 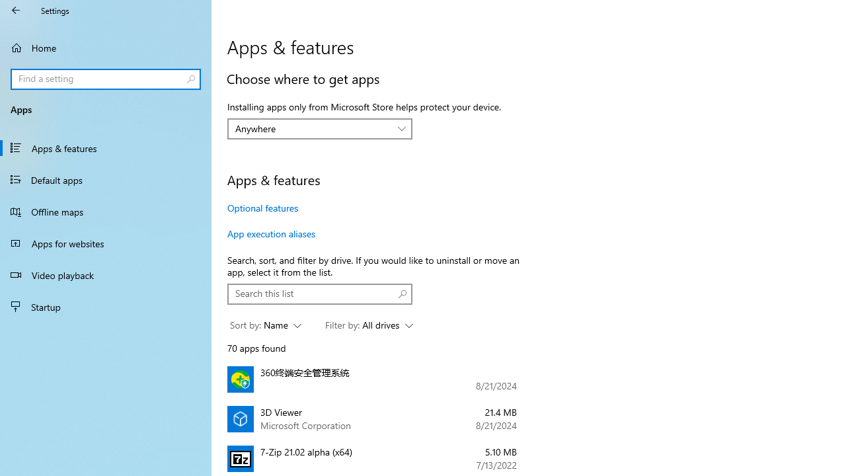 What do you see at coordinates (313, 128) in the screenshot?
I see `Anywhere` at bounding box center [313, 128].